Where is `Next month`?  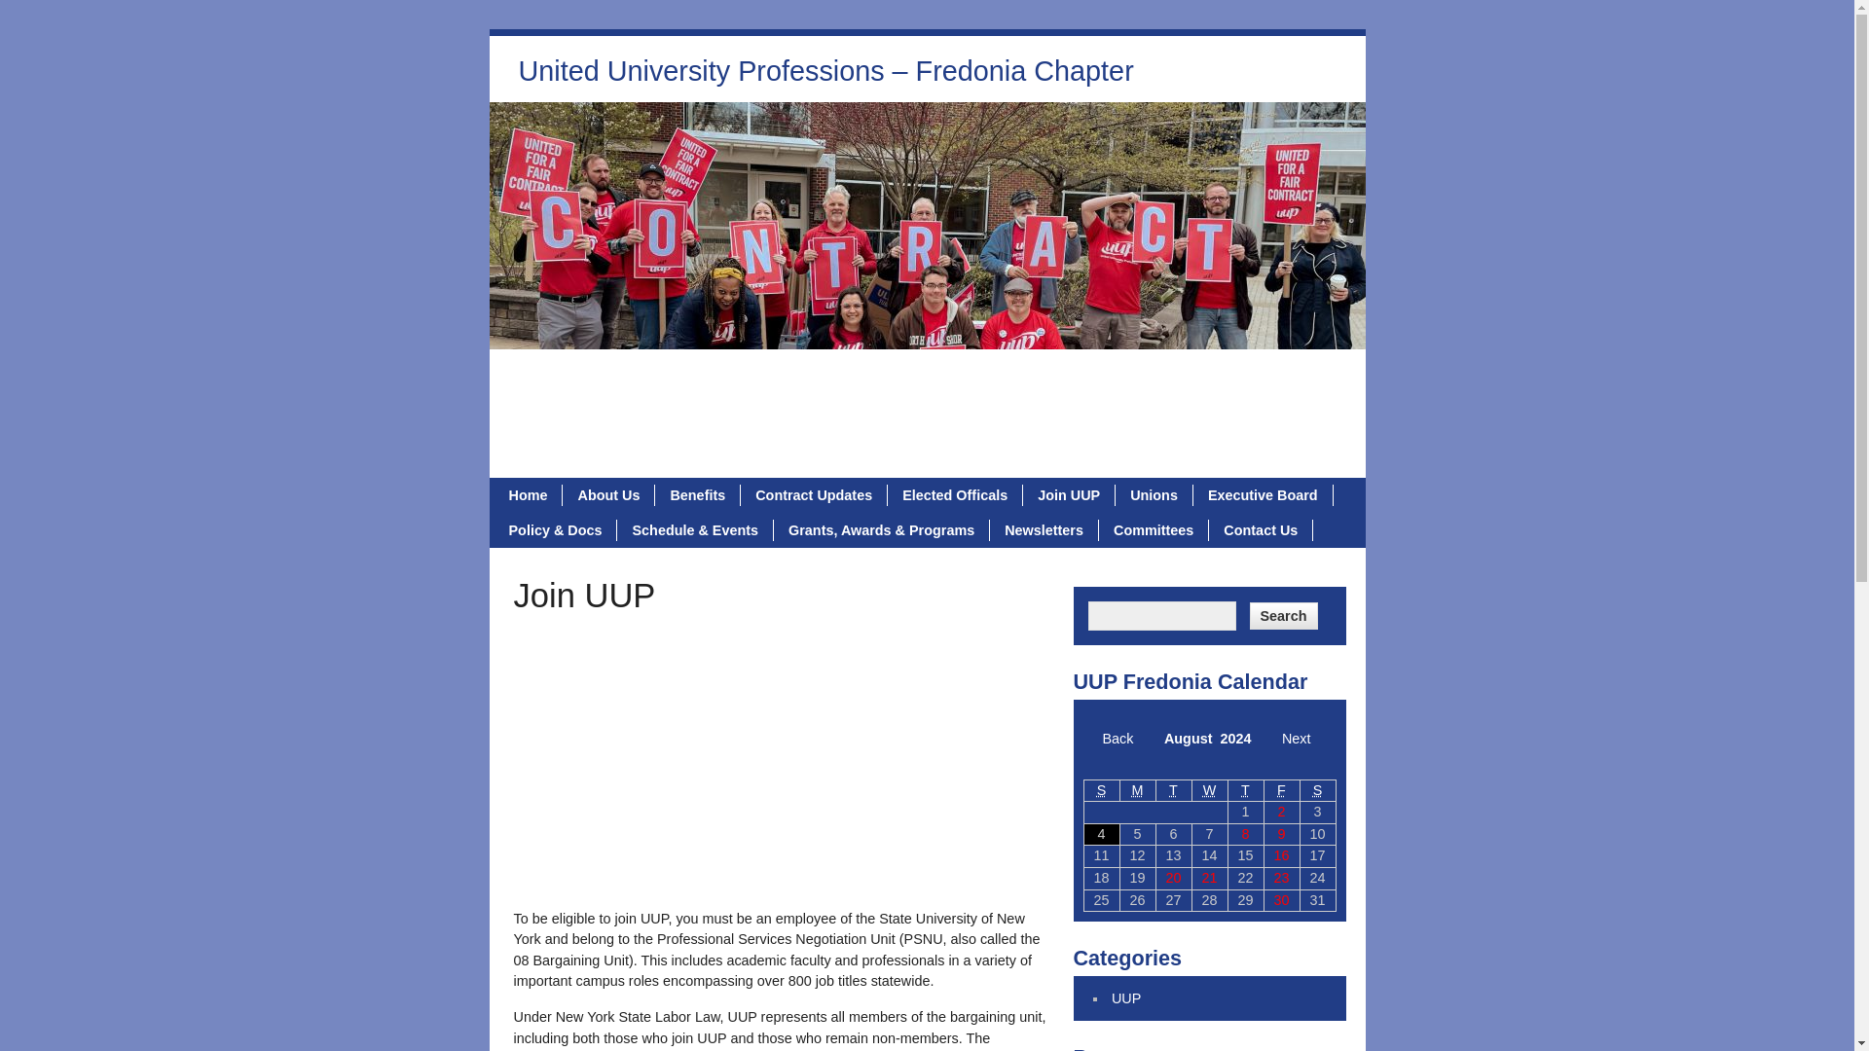
Next month is located at coordinates (1297, 738).